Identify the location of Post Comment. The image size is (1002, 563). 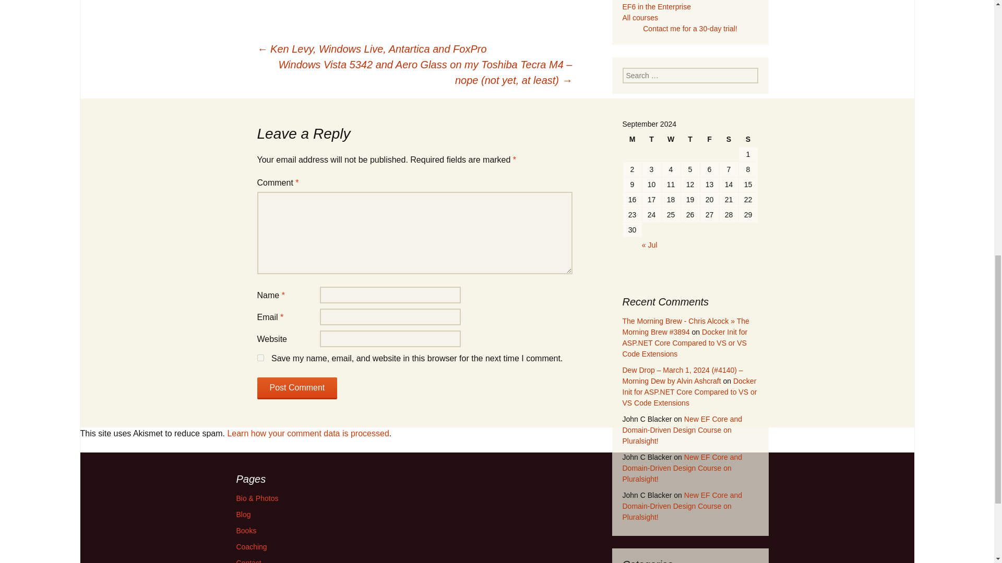
(296, 388).